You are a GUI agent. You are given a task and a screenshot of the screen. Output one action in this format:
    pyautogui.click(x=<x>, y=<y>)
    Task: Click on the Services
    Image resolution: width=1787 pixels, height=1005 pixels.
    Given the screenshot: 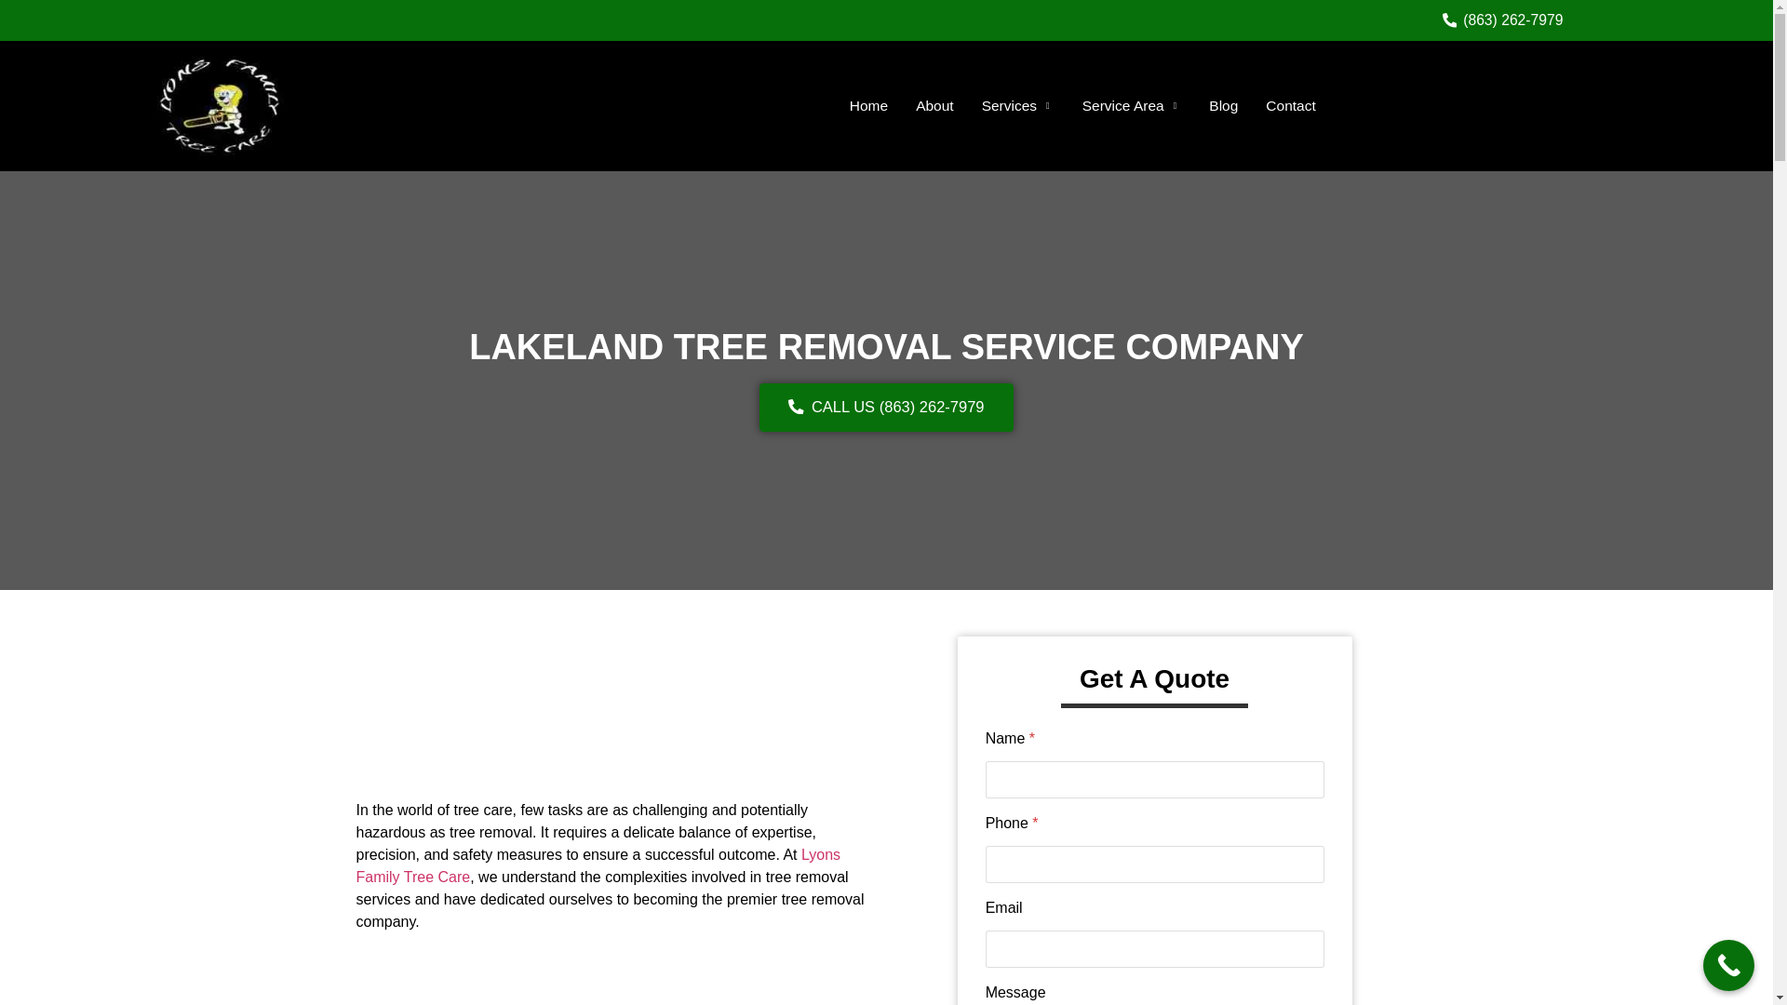 What is the action you would take?
    pyautogui.click(x=1018, y=106)
    